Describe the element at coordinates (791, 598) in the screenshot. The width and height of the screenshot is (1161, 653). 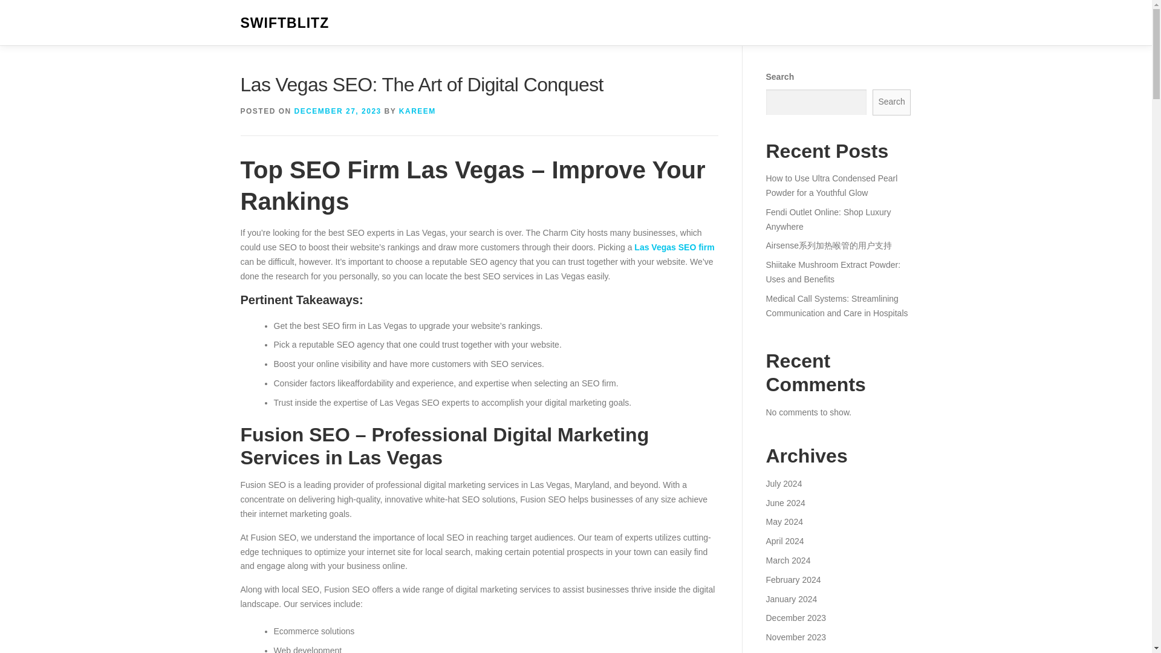
I see `January 2024` at that location.